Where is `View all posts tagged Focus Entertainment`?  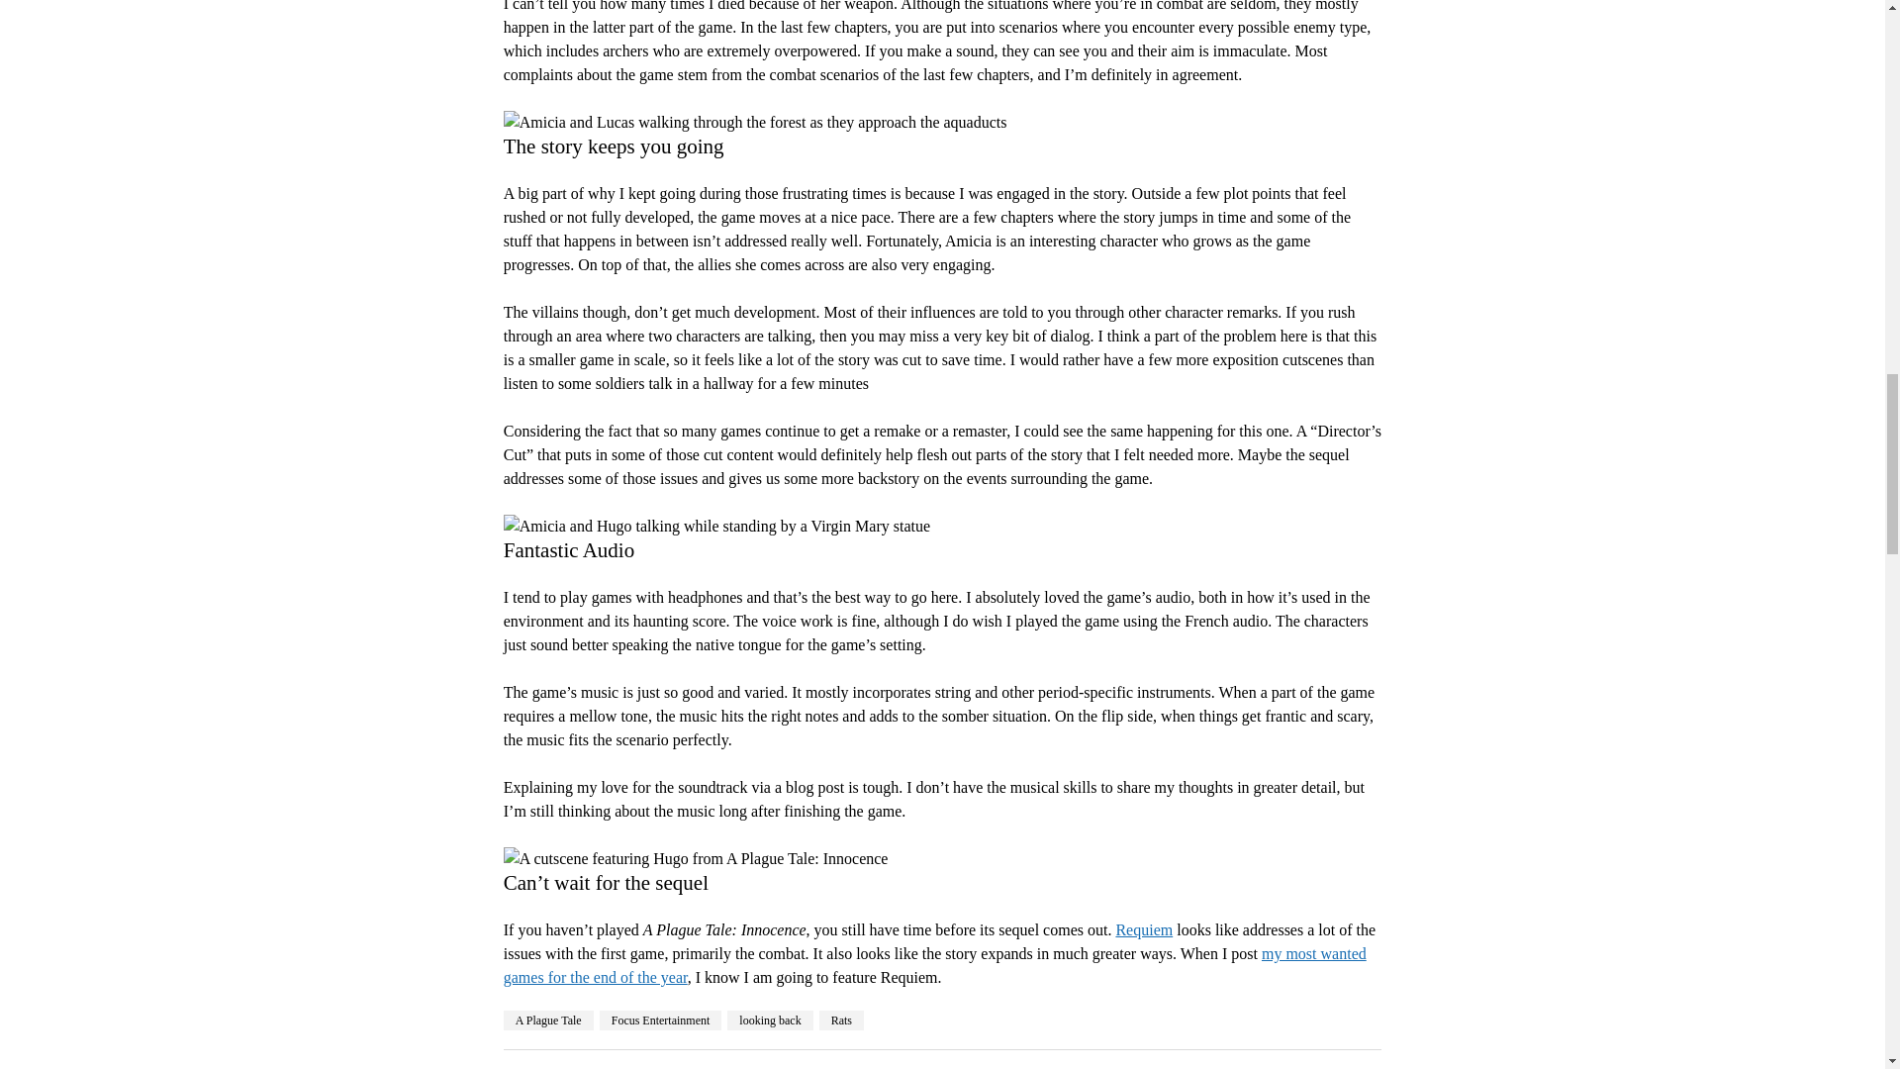 View all posts tagged Focus Entertainment is located at coordinates (661, 1020).